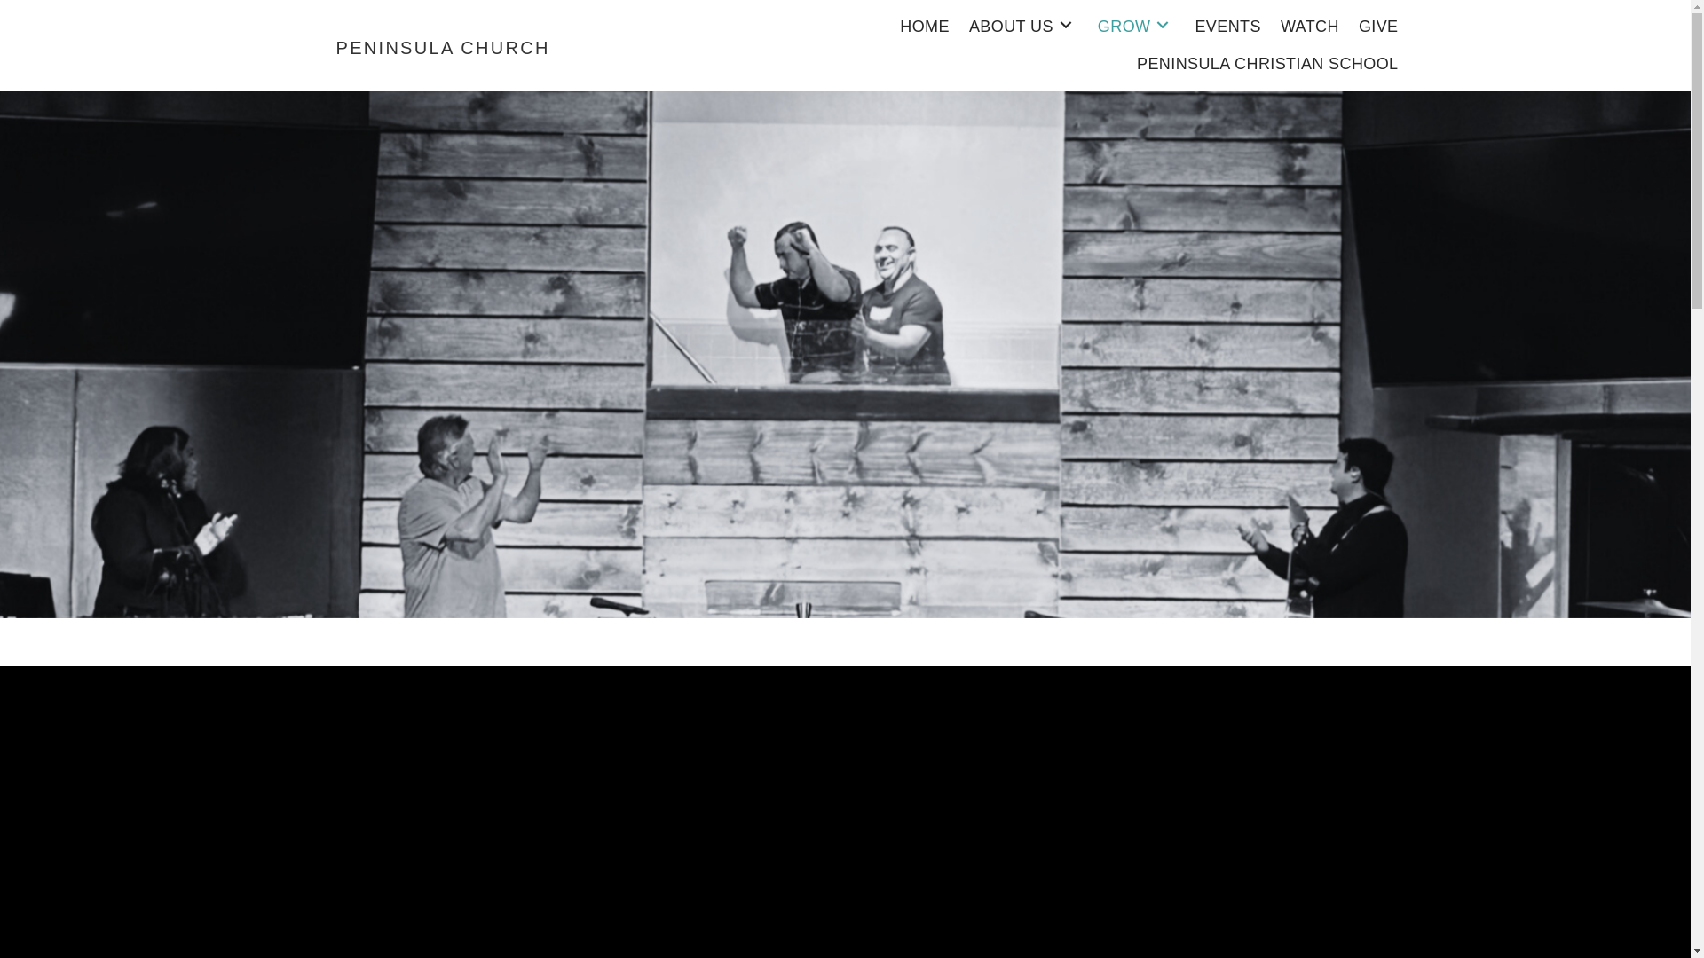 The width and height of the screenshot is (1704, 958). I want to click on Untitled design-29, so click(304, 48).